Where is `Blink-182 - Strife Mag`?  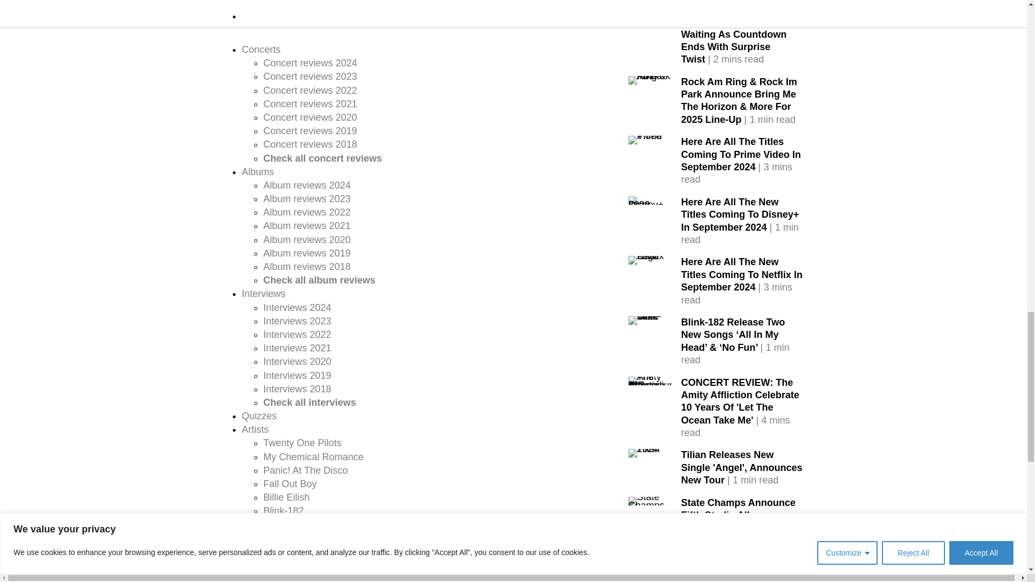 Blink-182 - Strife Mag is located at coordinates (650, 320).